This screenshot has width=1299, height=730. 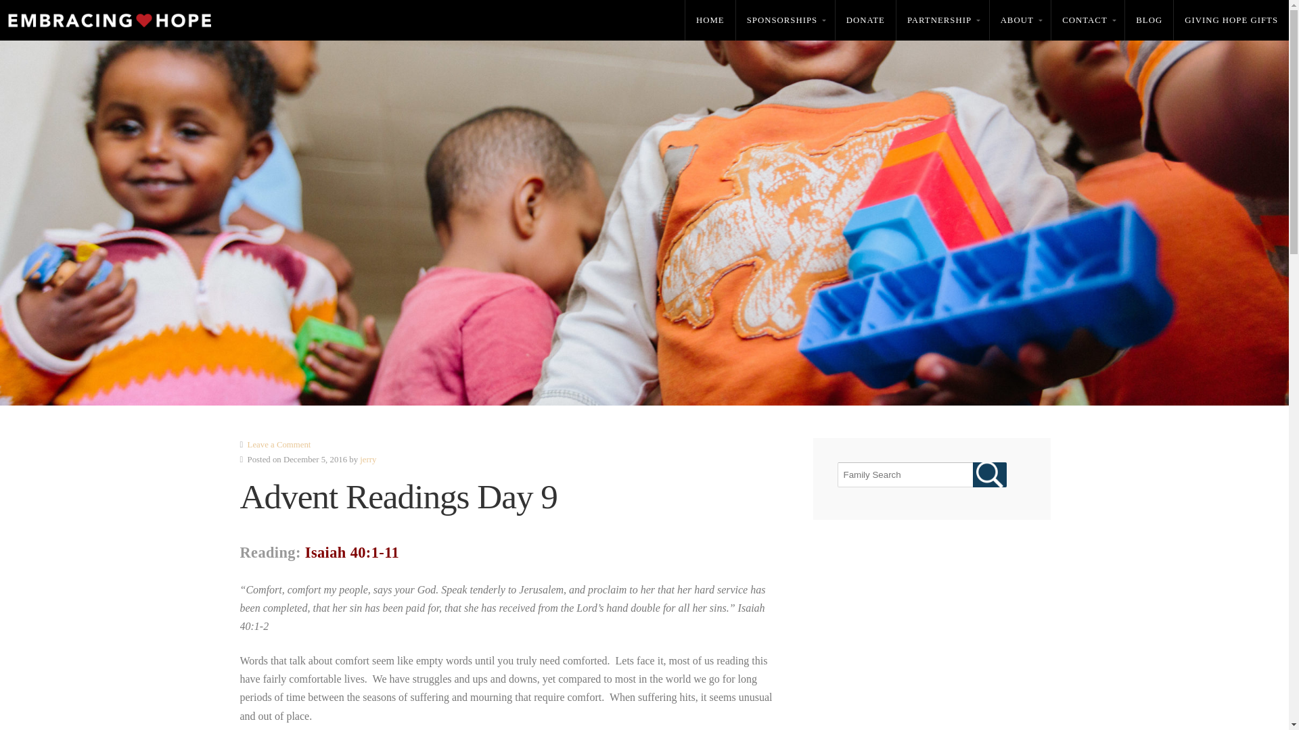 What do you see at coordinates (865, 20) in the screenshot?
I see `DONATE` at bounding box center [865, 20].